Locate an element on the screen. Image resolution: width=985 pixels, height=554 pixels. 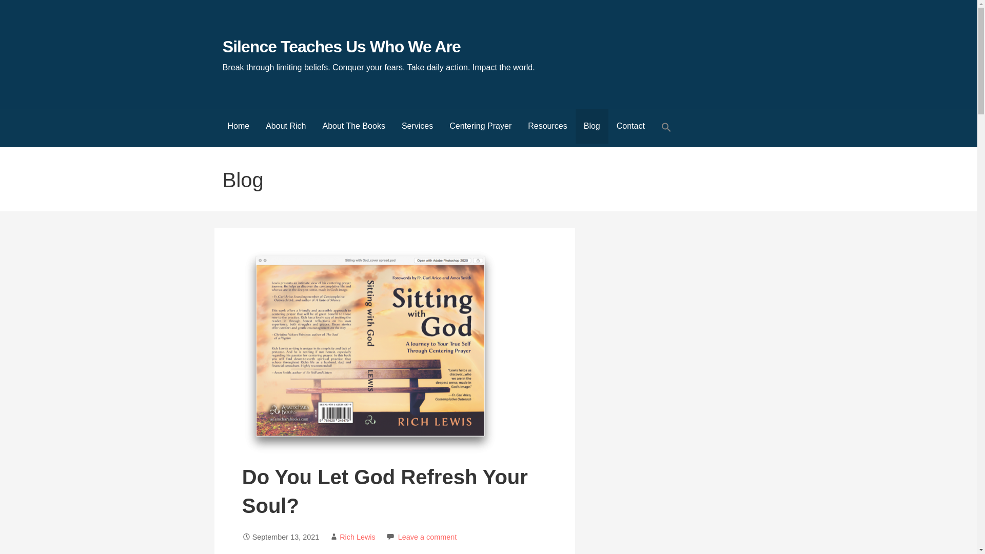
Posts by Rich Lewis is located at coordinates (357, 537).